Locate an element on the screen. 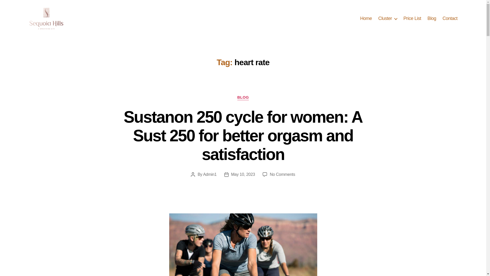 Image resolution: width=490 pixels, height=276 pixels. Cluster is located at coordinates (387, 18).